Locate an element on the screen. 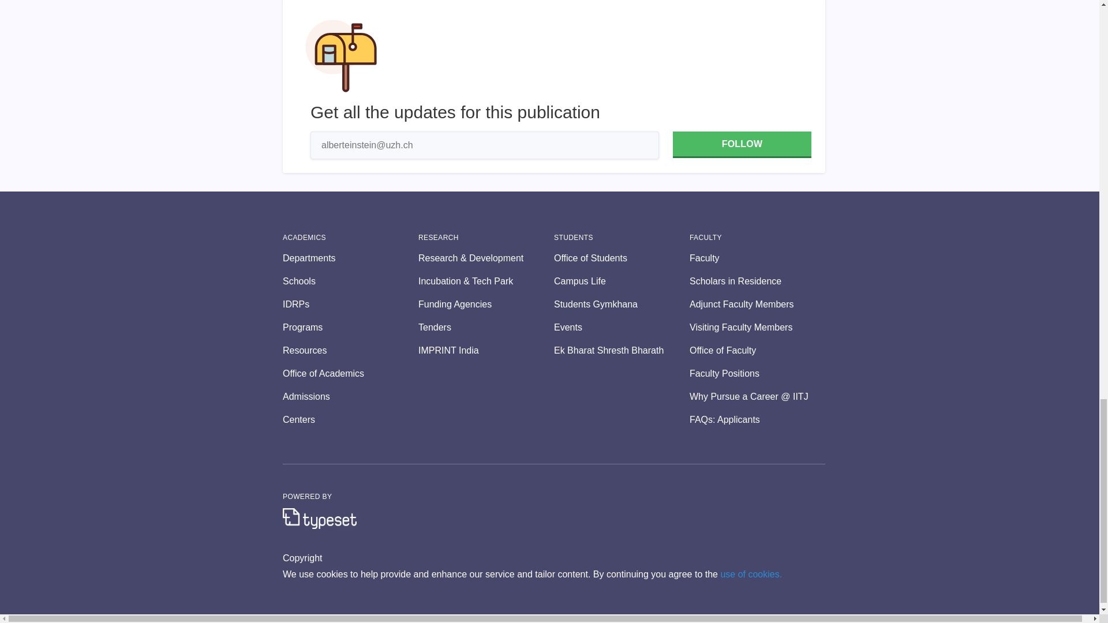 The image size is (1108, 623). IMPRINT India is located at coordinates (486, 351).